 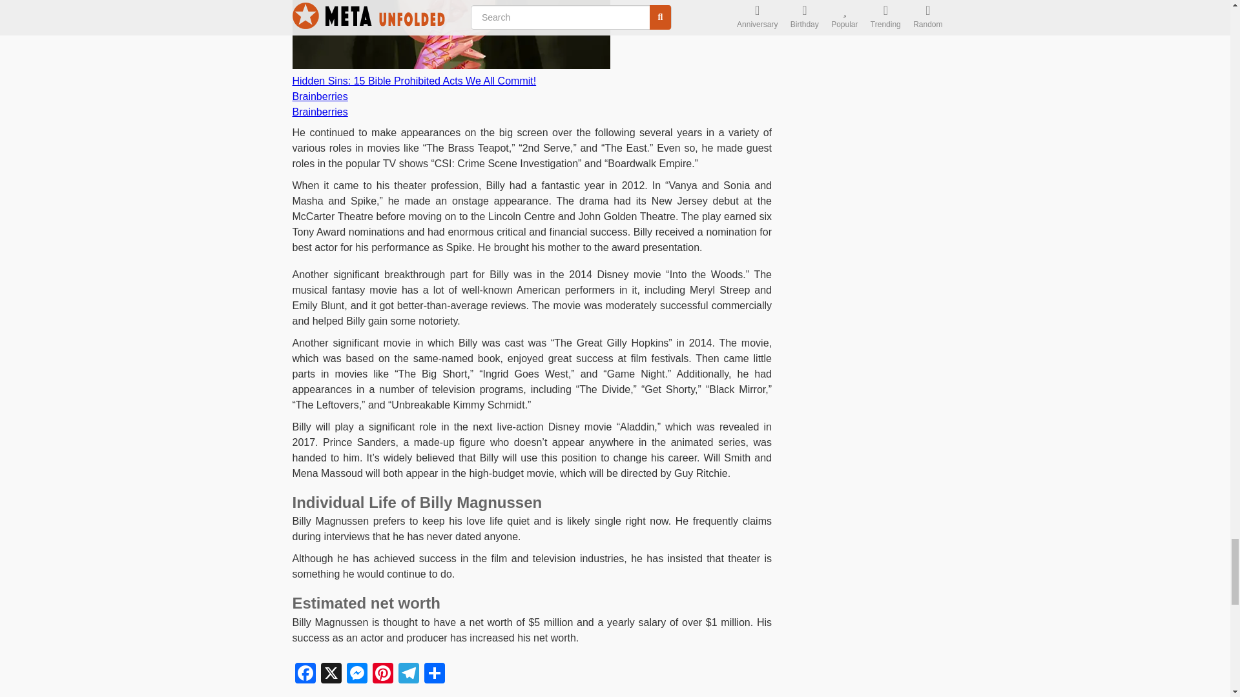 I want to click on Telegram, so click(x=408, y=674).